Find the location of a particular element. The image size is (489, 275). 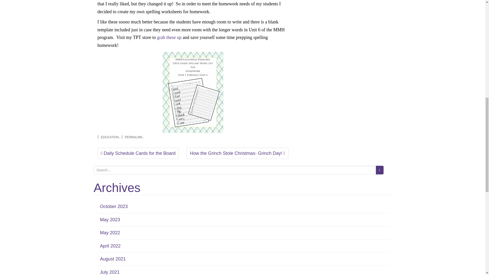

August 2021 is located at coordinates (113, 259).